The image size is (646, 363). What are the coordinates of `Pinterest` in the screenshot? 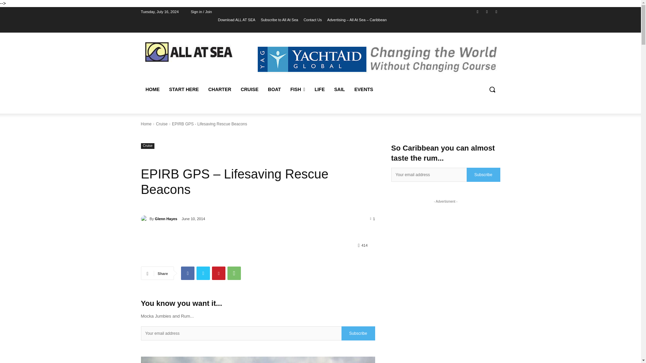 It's located at (219, 273).